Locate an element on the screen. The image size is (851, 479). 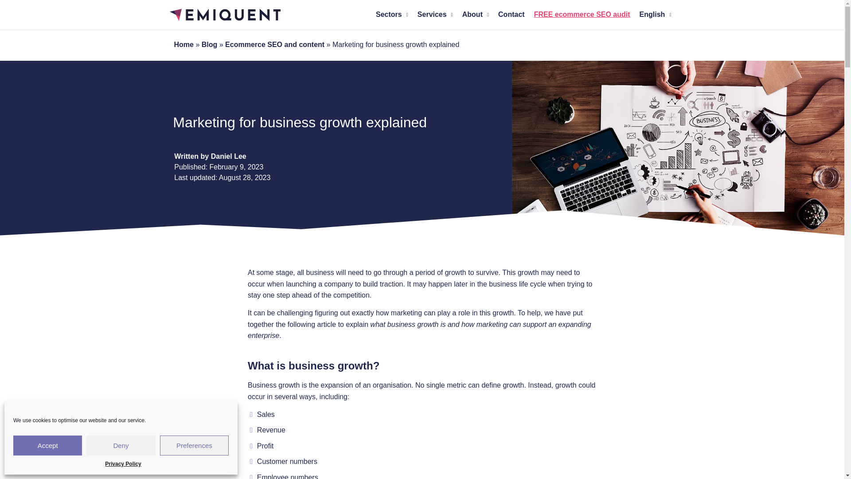
Contact is located at coordinates (511, 14).